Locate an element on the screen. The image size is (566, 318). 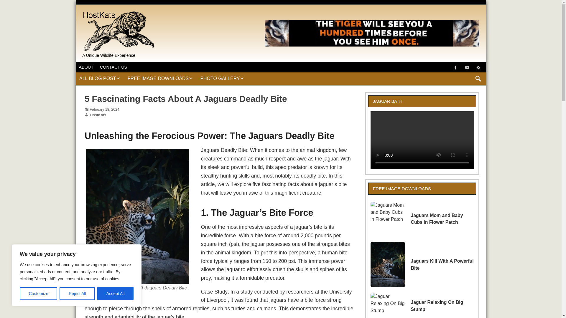
Customize is located at coordinates (38, 294).